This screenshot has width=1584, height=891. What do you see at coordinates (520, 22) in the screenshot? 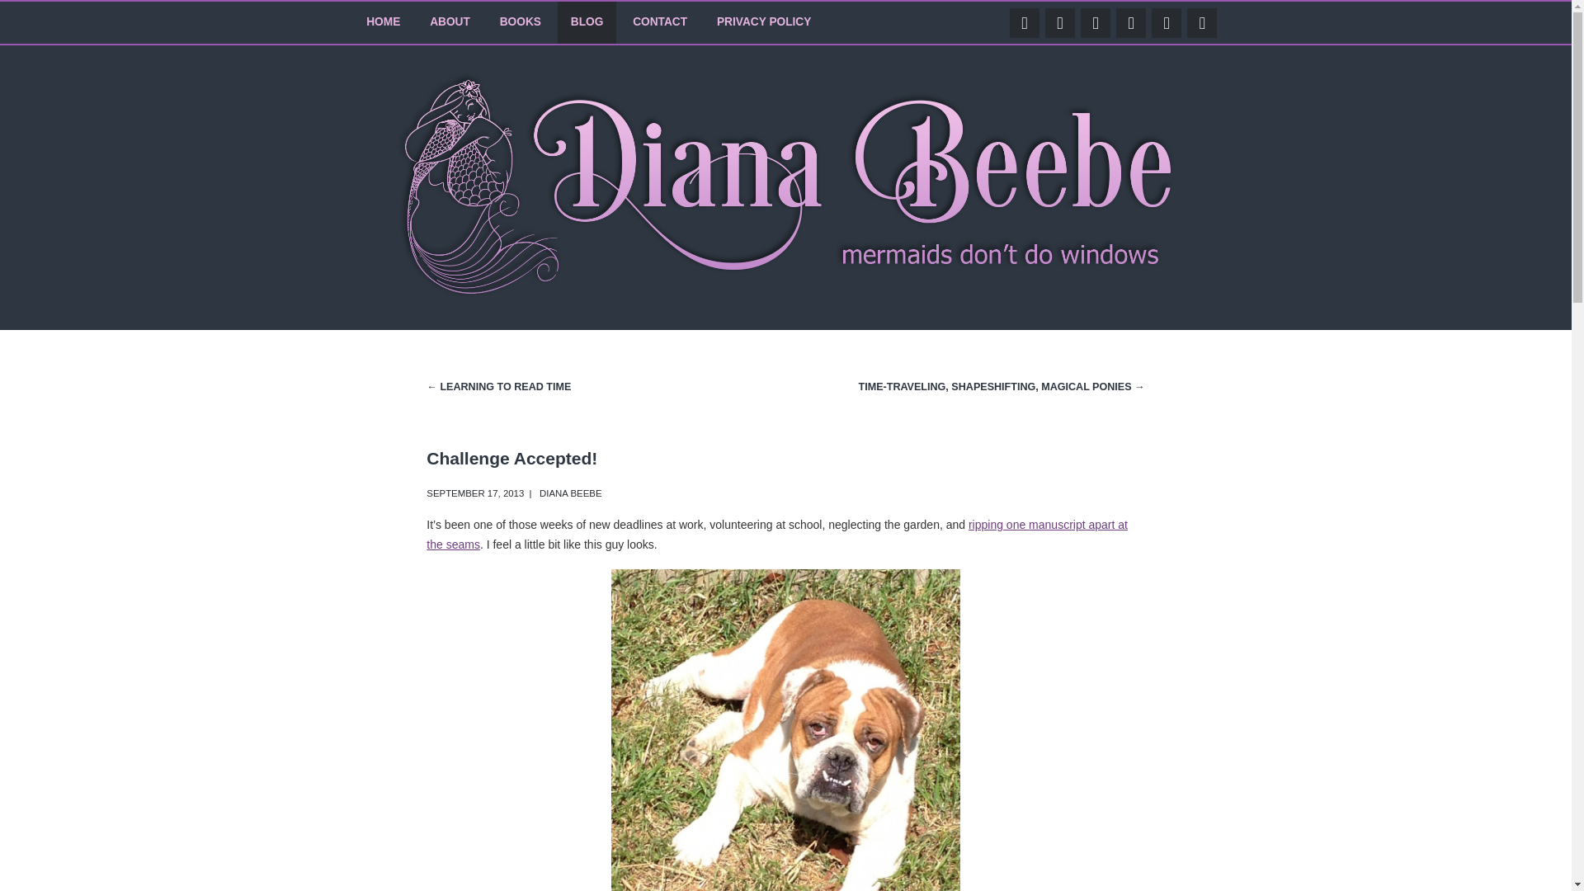
I see `BOOKS` at bounding box center [520, 22].